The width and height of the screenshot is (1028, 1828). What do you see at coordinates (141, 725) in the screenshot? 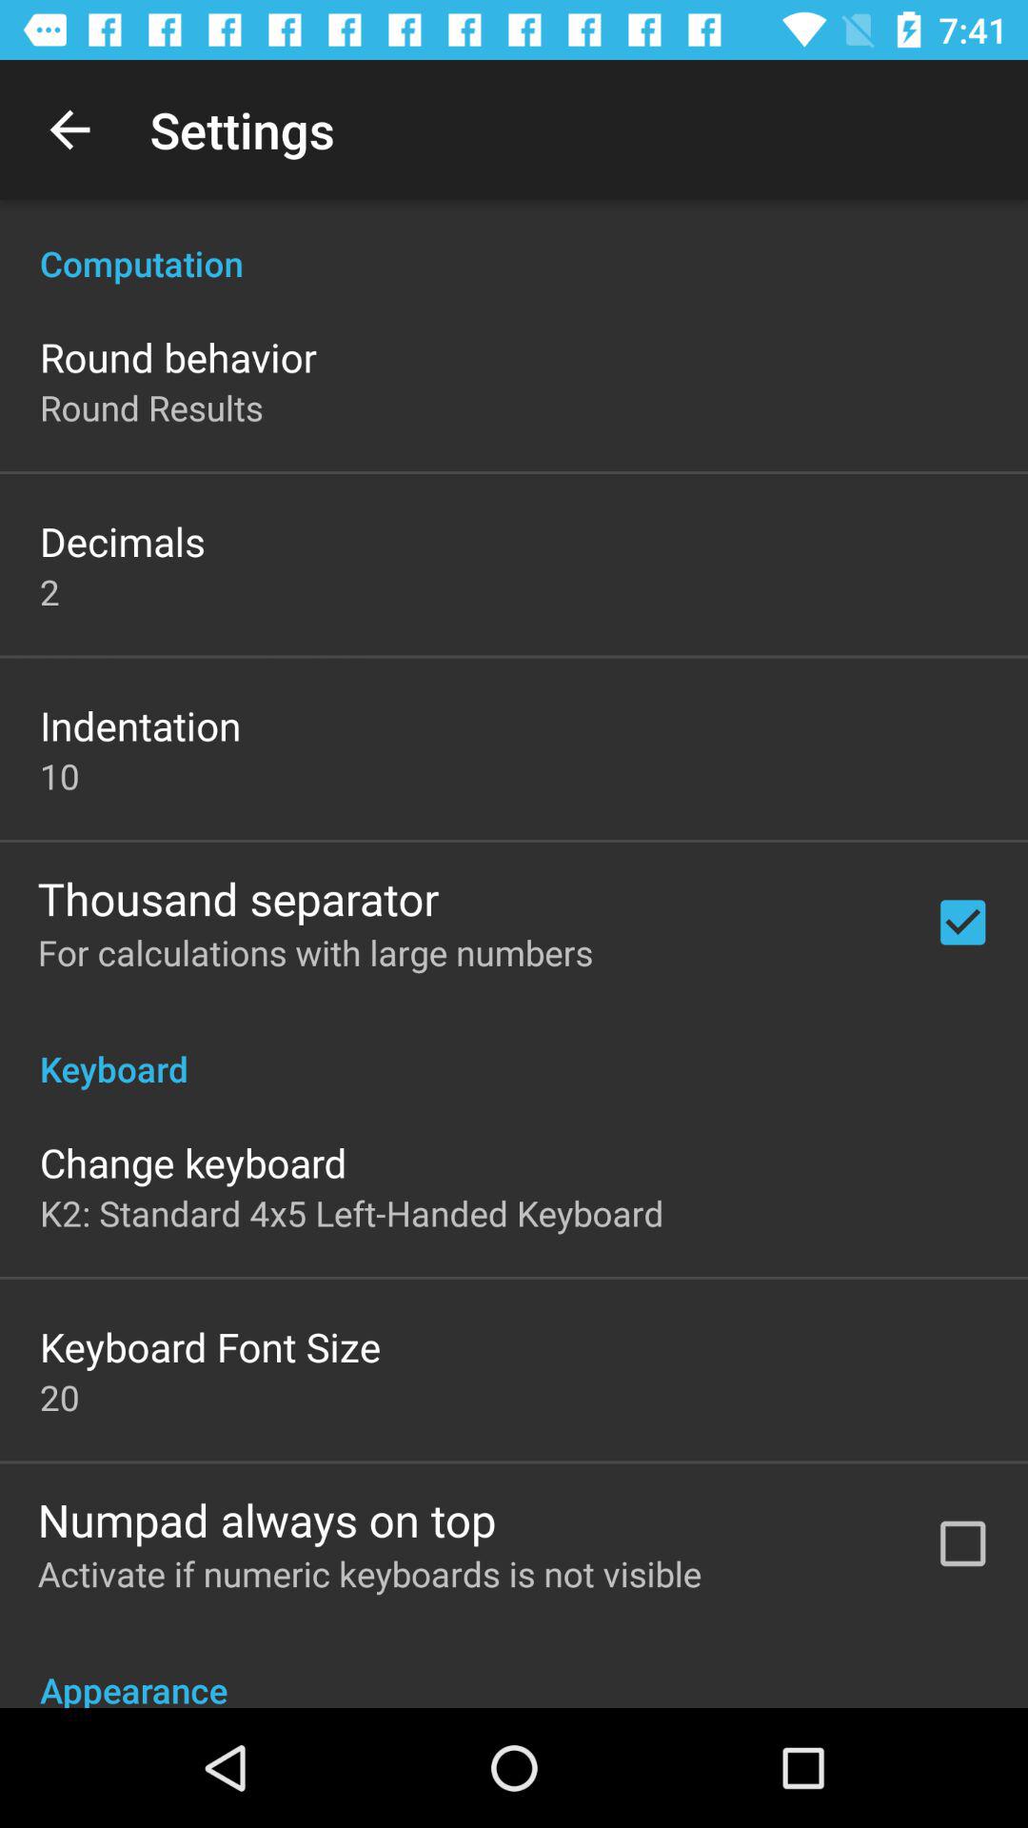
I see `open the item below the 2 icon` at bounding box center [141, 725].